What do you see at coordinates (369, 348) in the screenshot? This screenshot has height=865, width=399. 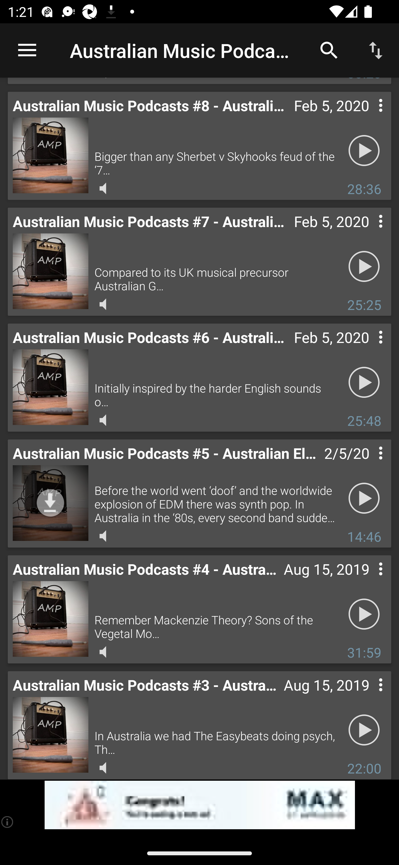 I see `Contextual menu` at bounding box center [369, 348].